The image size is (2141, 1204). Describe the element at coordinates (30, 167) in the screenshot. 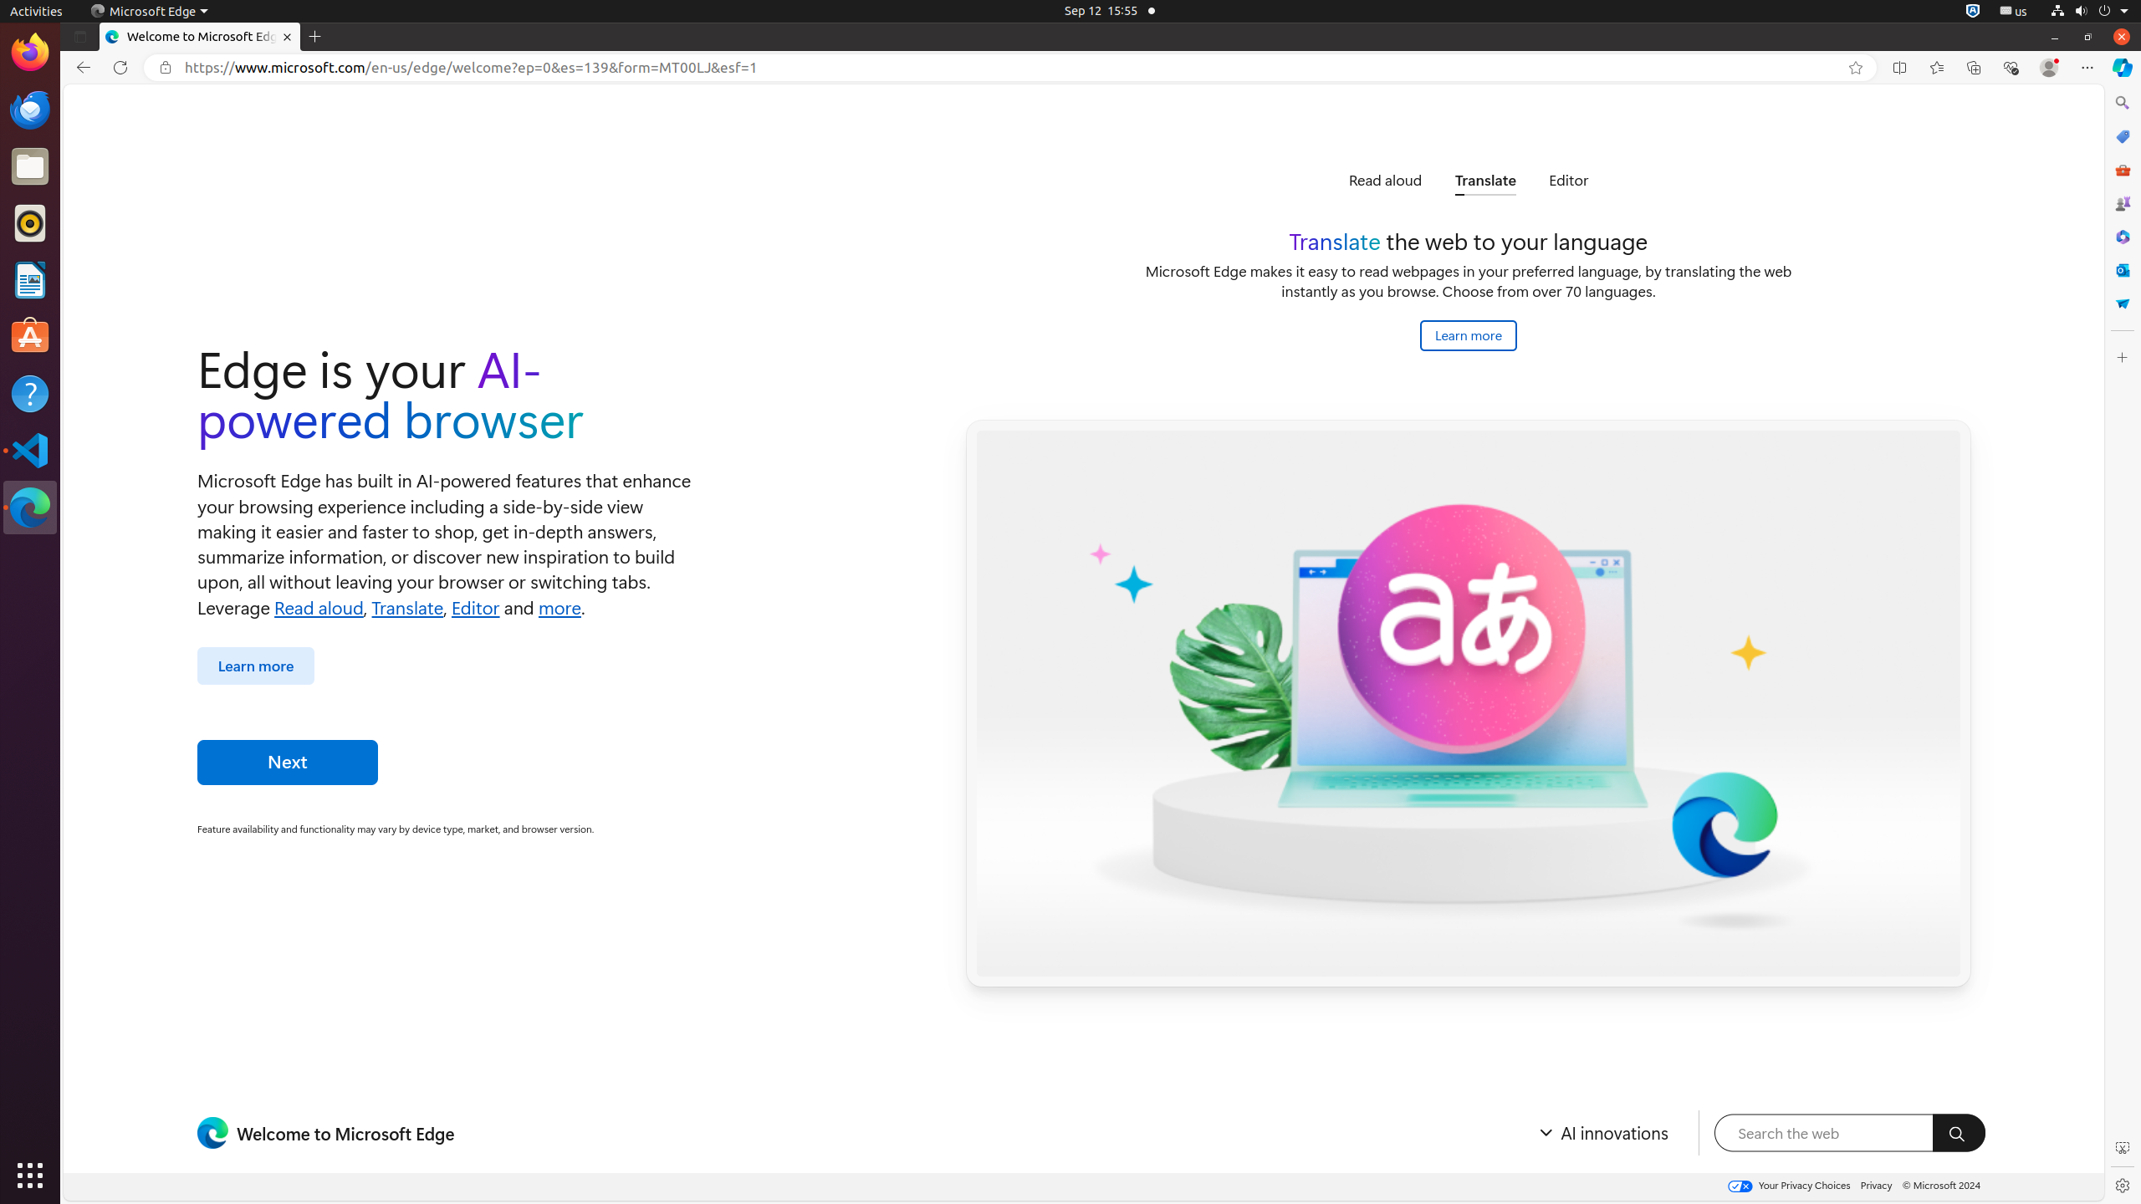

I see `Files` at that location.